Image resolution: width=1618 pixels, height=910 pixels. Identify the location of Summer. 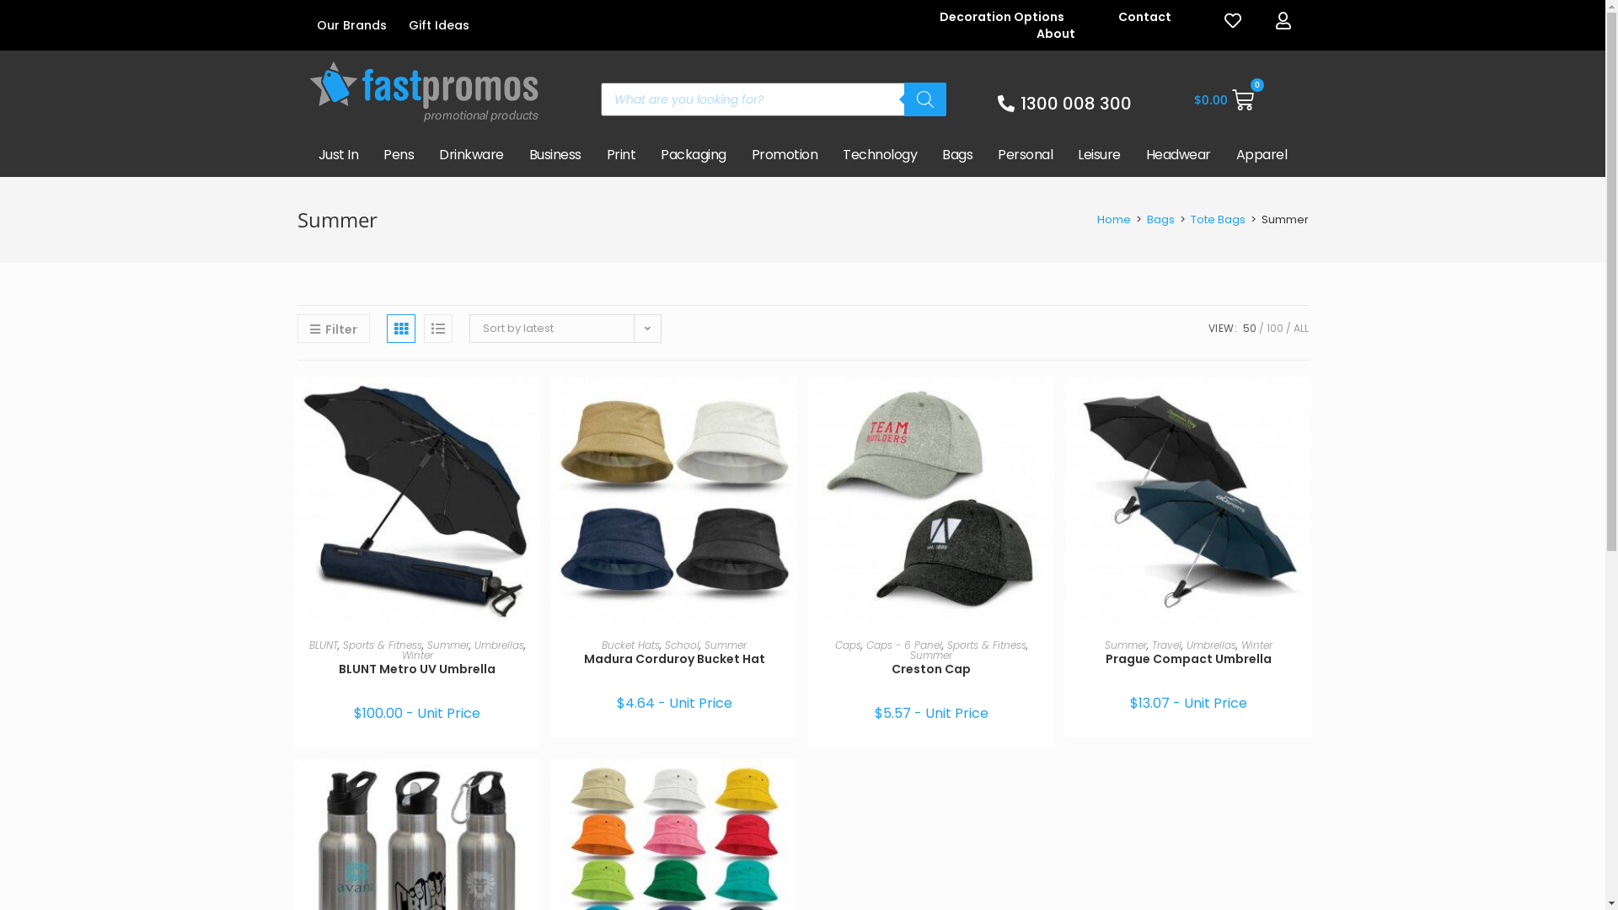
(1125, 645).